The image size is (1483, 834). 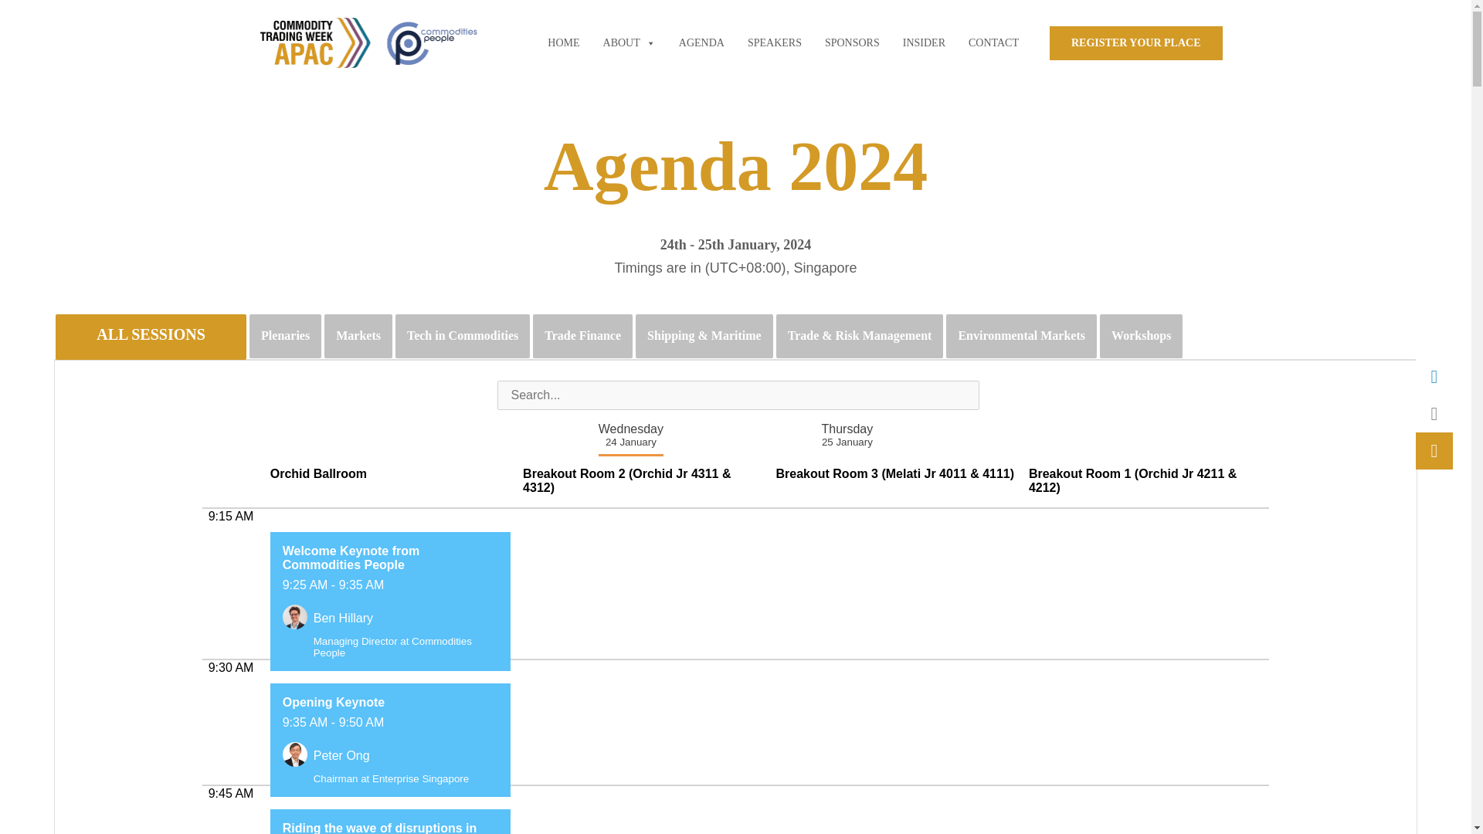 What do you see at coordinates (1135, 42) in the screenshot?
I see `REGISTER YOUR PLACE` at bounding box center [1135, 42].